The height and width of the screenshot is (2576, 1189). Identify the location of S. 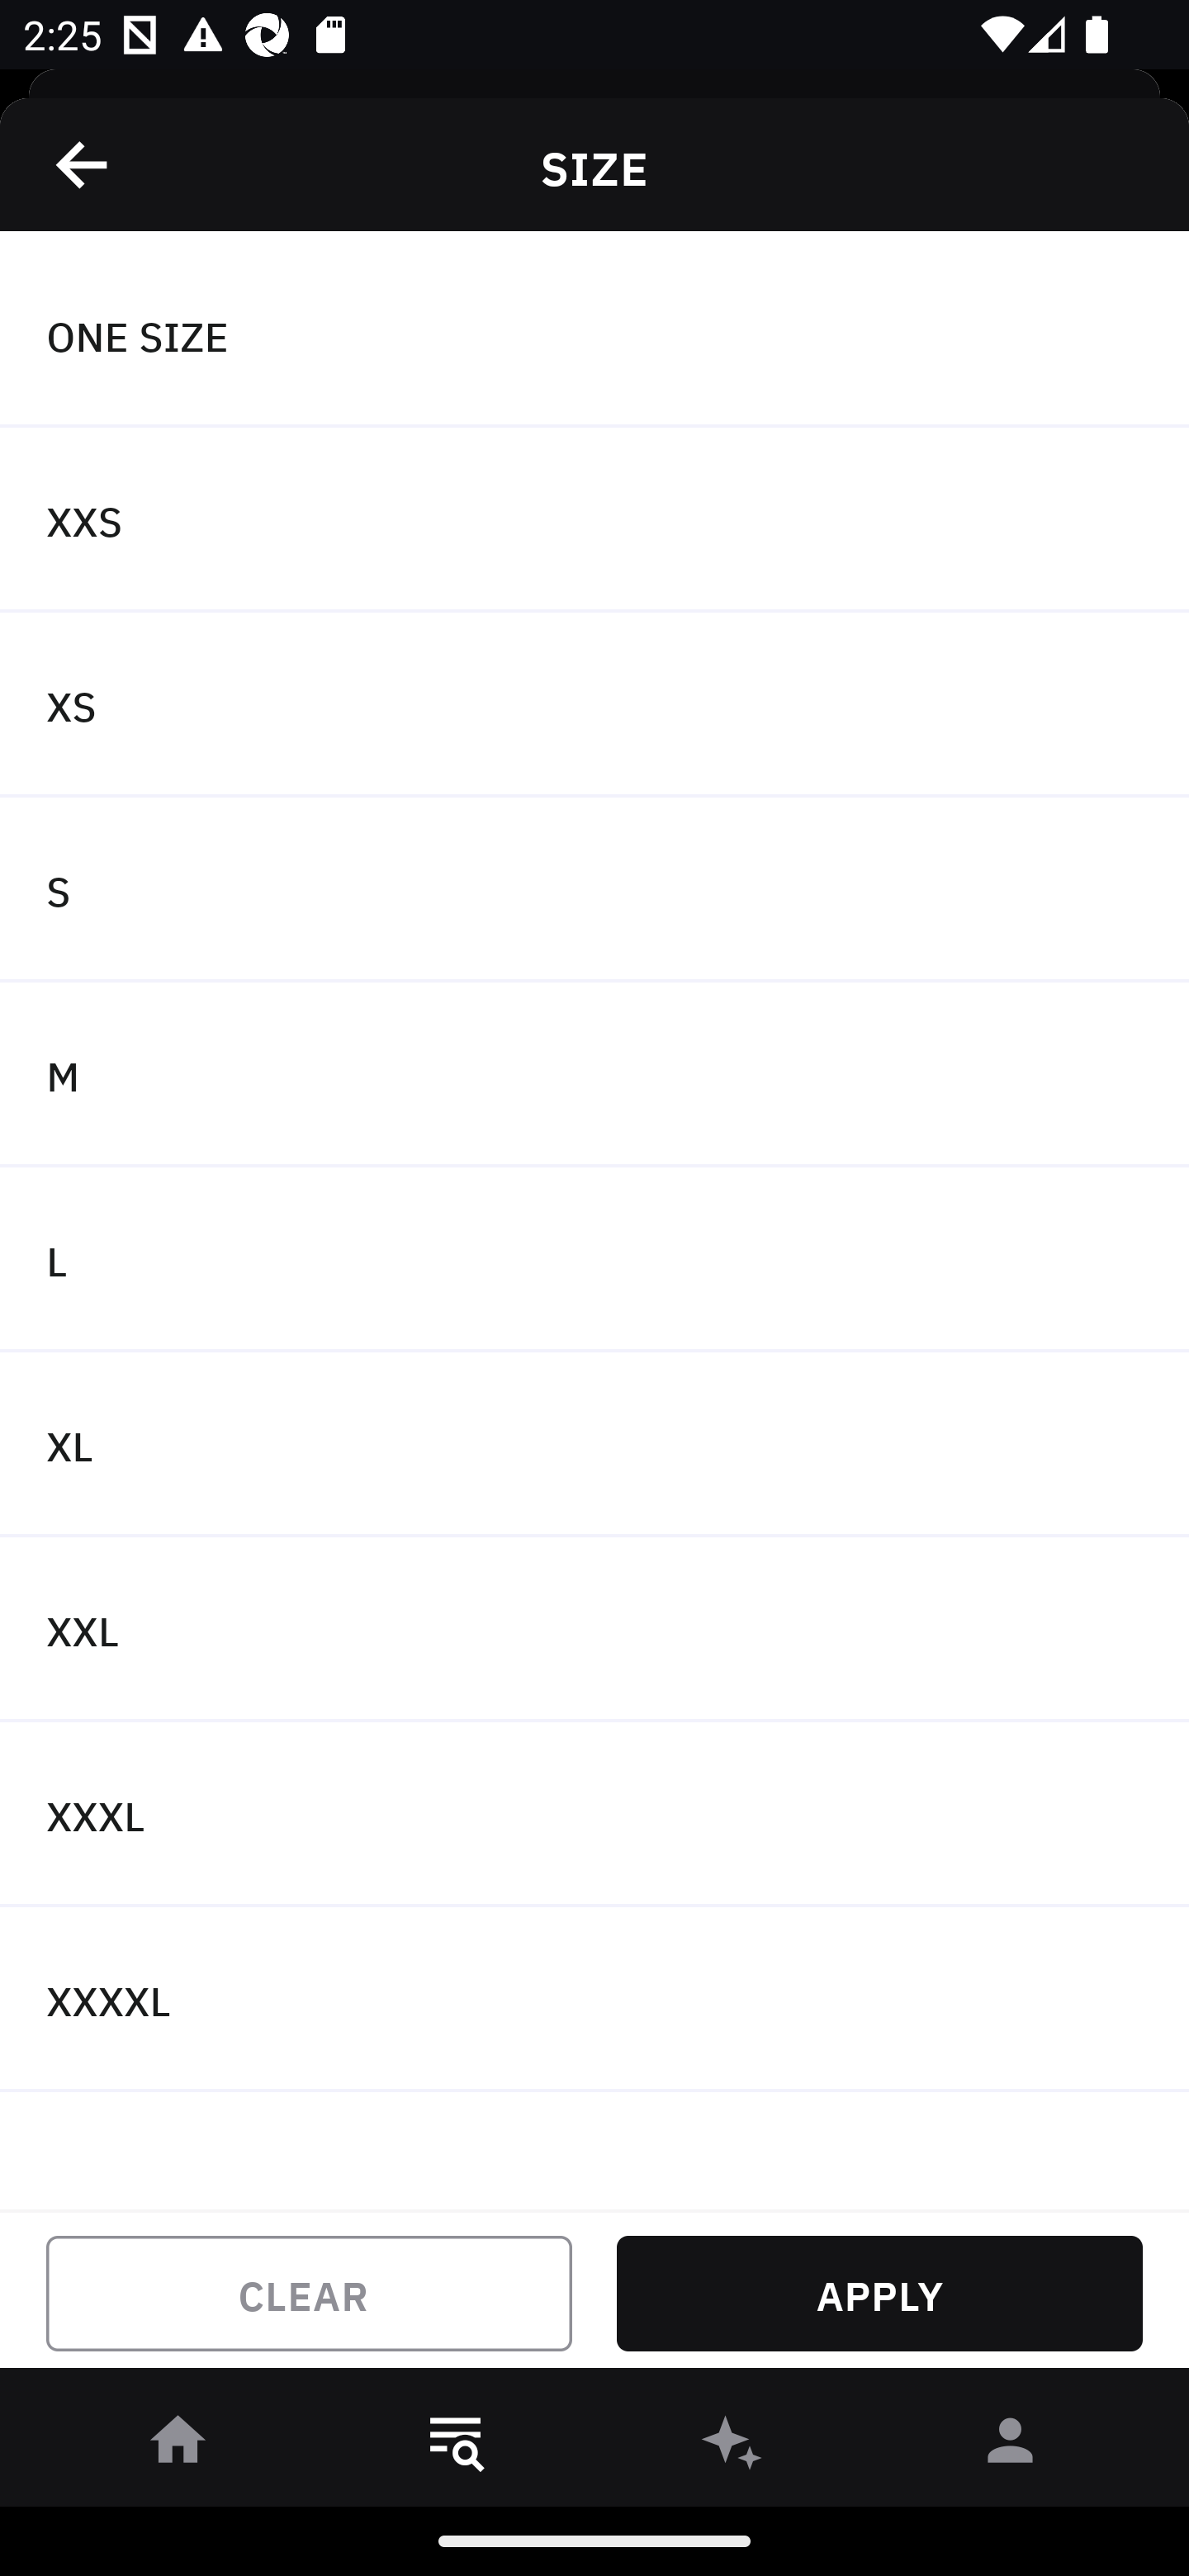
(594, 890).